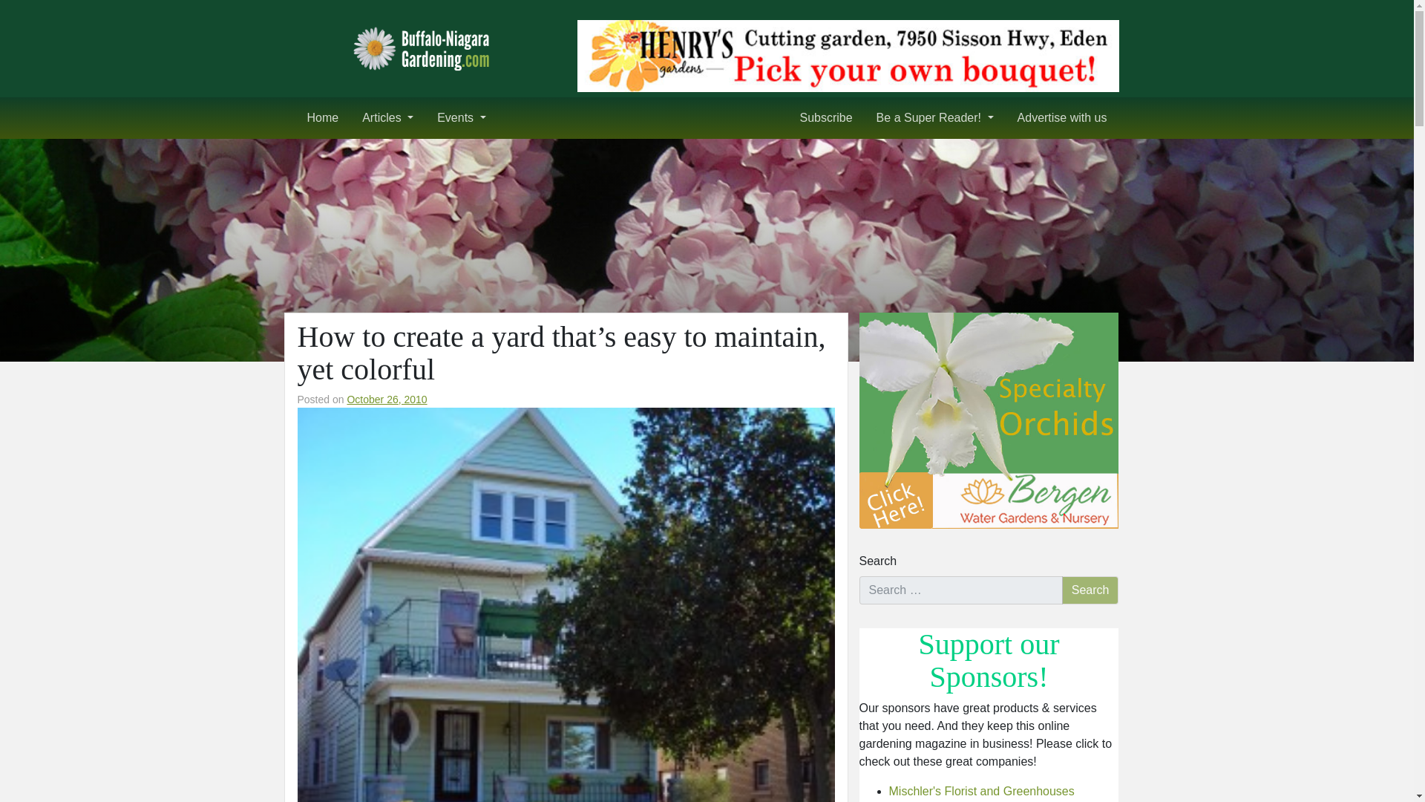 This screenshot has height=802, width=1425. Describe the element at coordinates (322, 118) in the screenshot. I see `Home` at that location.